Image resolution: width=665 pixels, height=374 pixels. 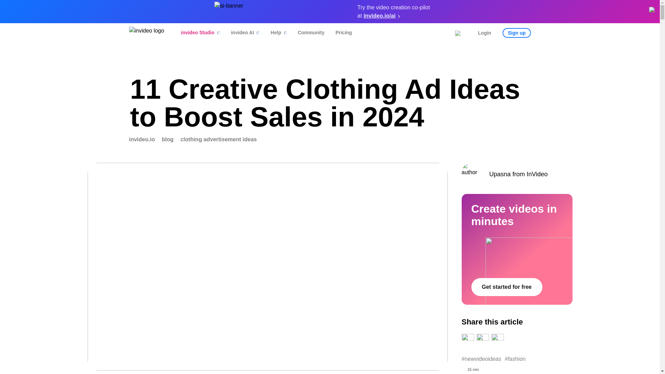 What do you see at coordinates (485, 33) in the screenshot?
I see `Login` at bounding box center [485, 33].